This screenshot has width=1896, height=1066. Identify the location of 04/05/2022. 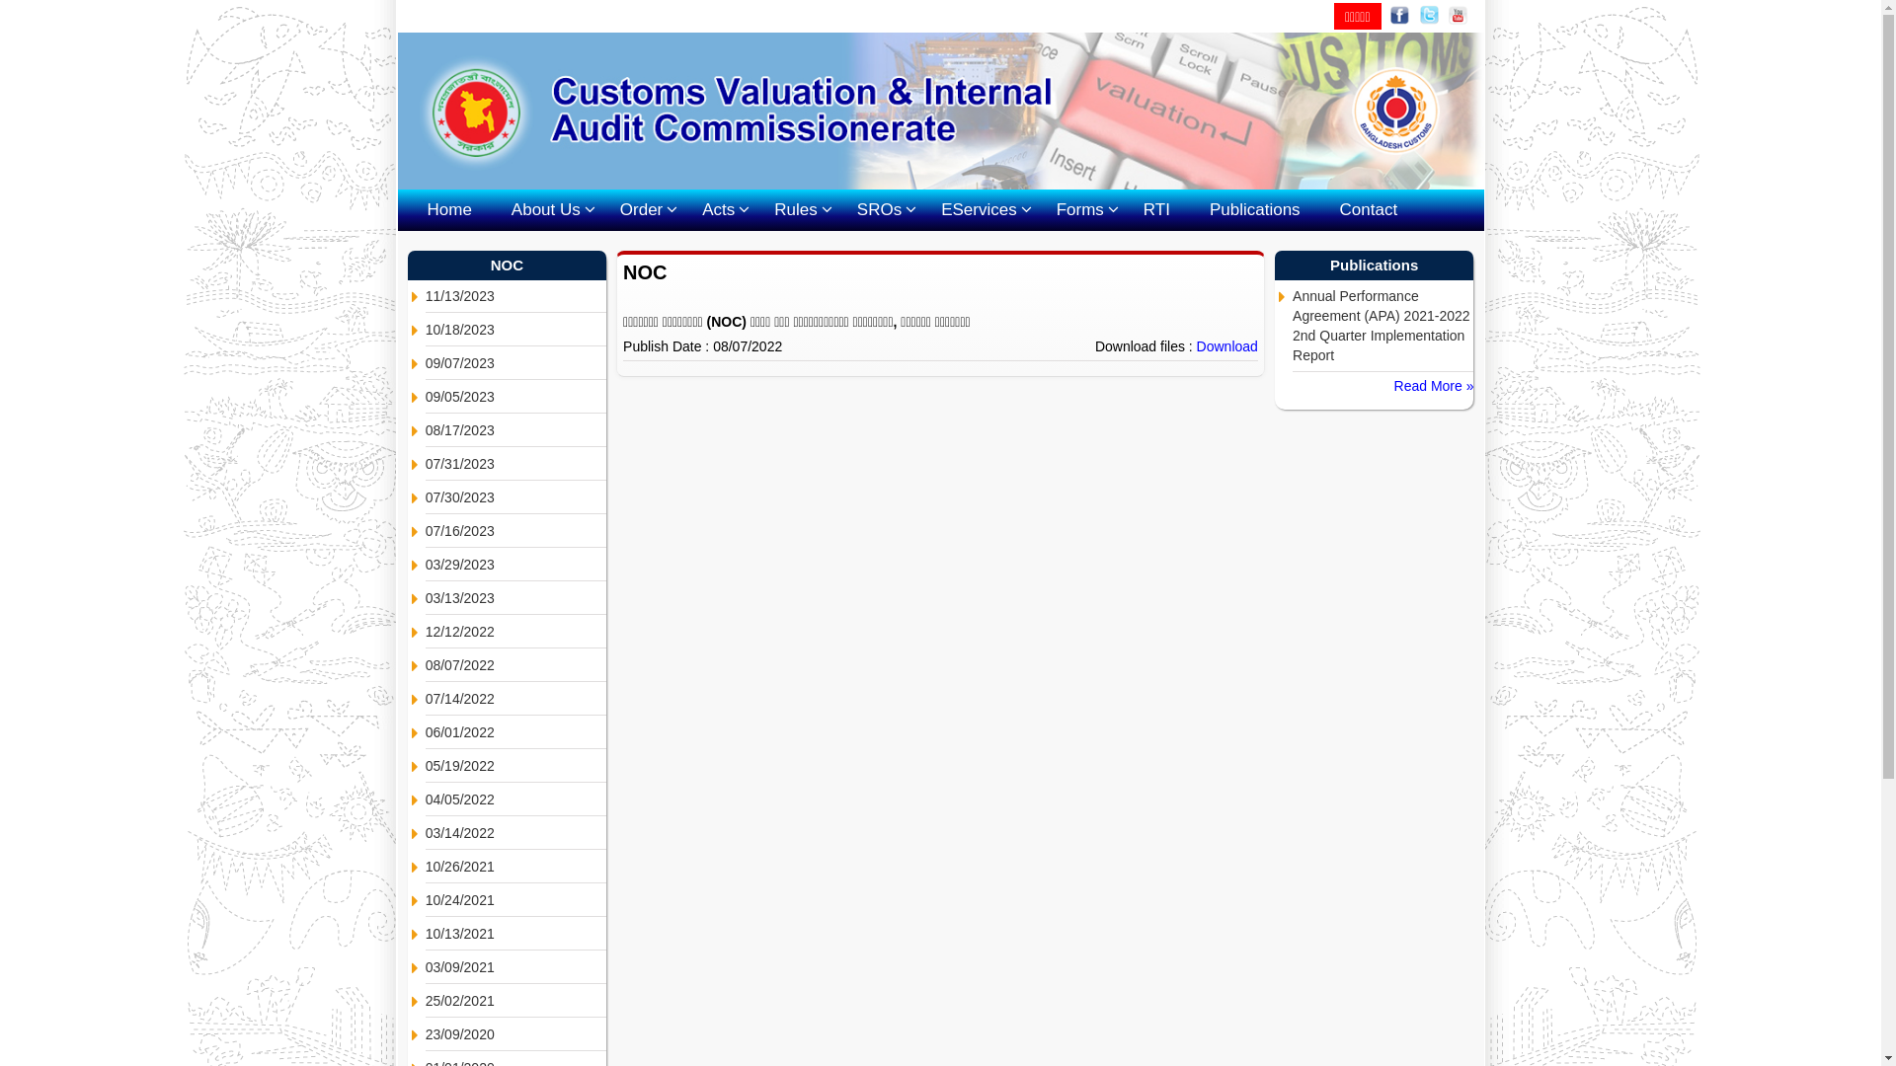
(515, 799).